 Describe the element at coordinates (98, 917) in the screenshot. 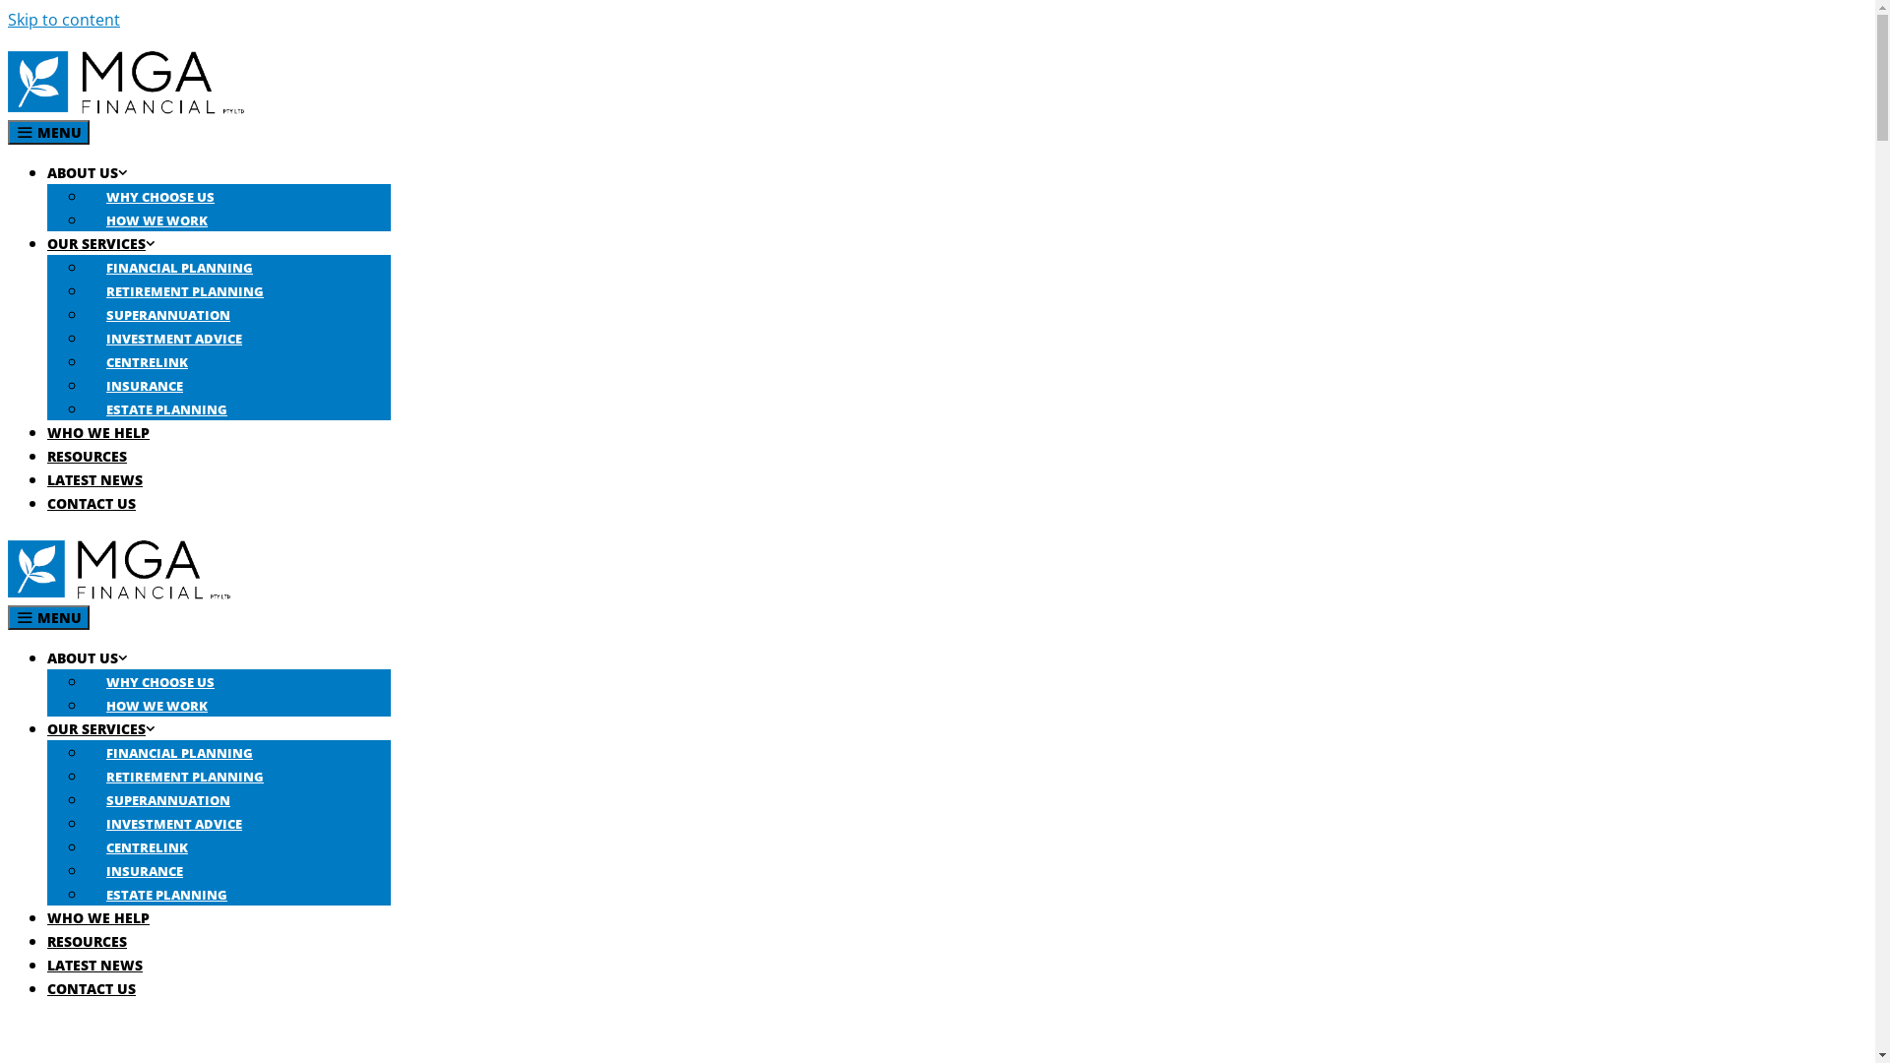

I see `WHO WE HELP` at that location.